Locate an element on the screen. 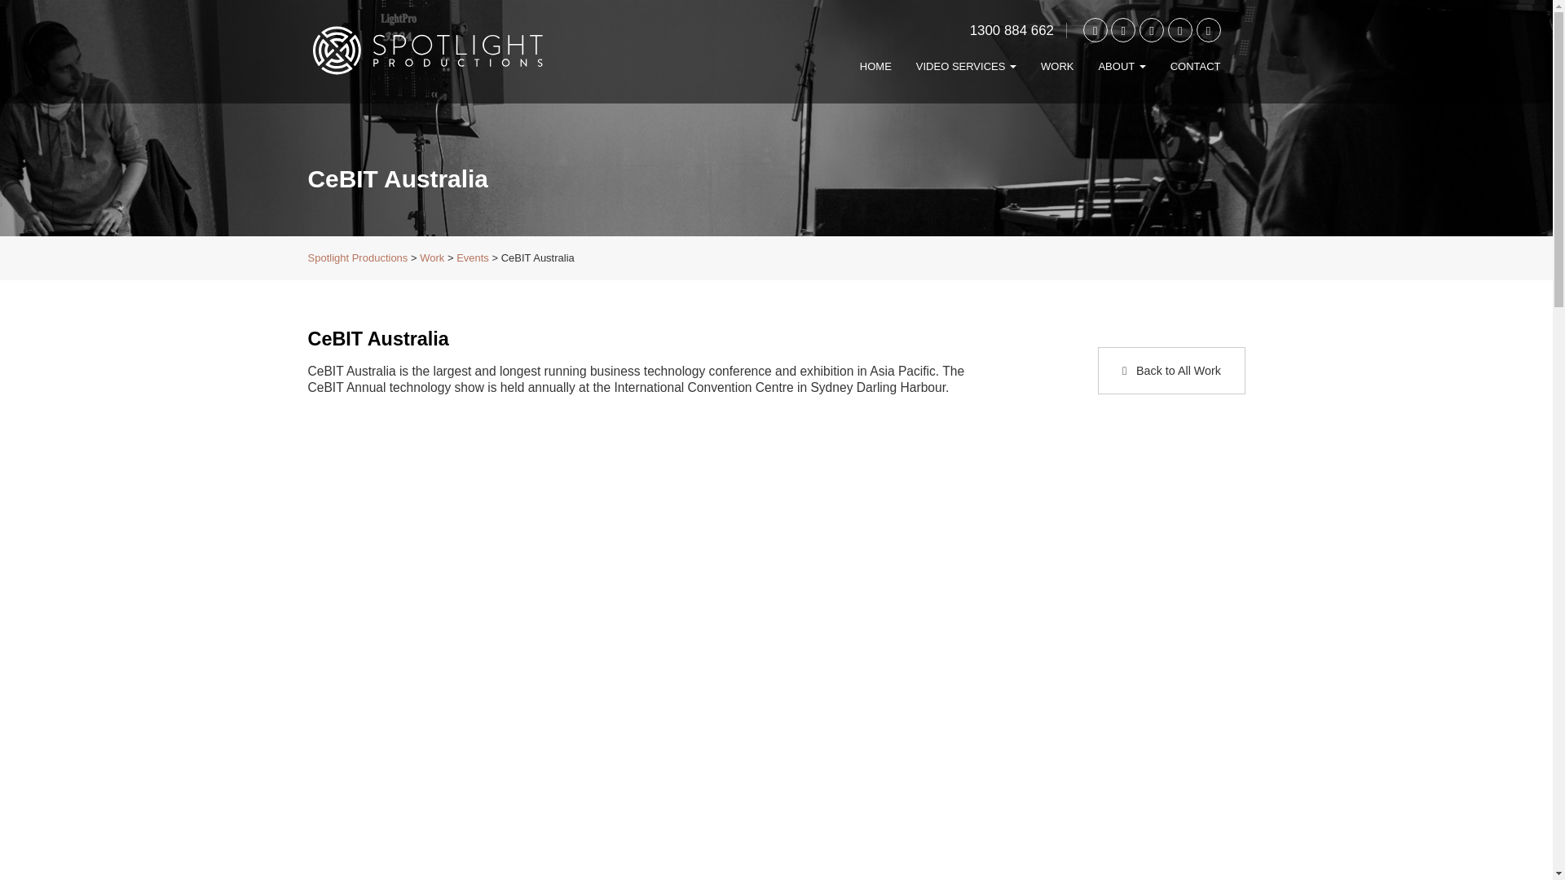 This screenshot has height=880, width=1565. Contact is located at coordinates (1195, 67).